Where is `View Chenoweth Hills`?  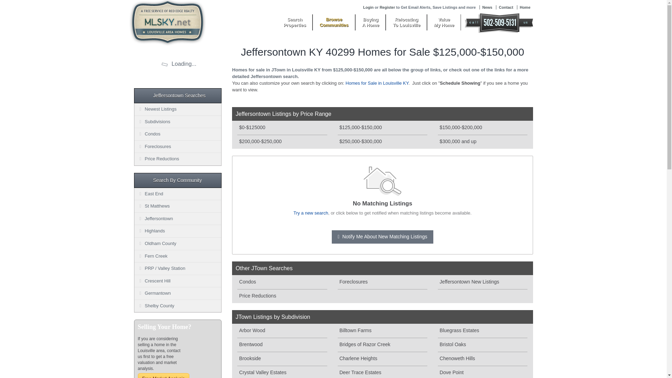
View Chenoweth Hills is located at coordinates (483, 359).